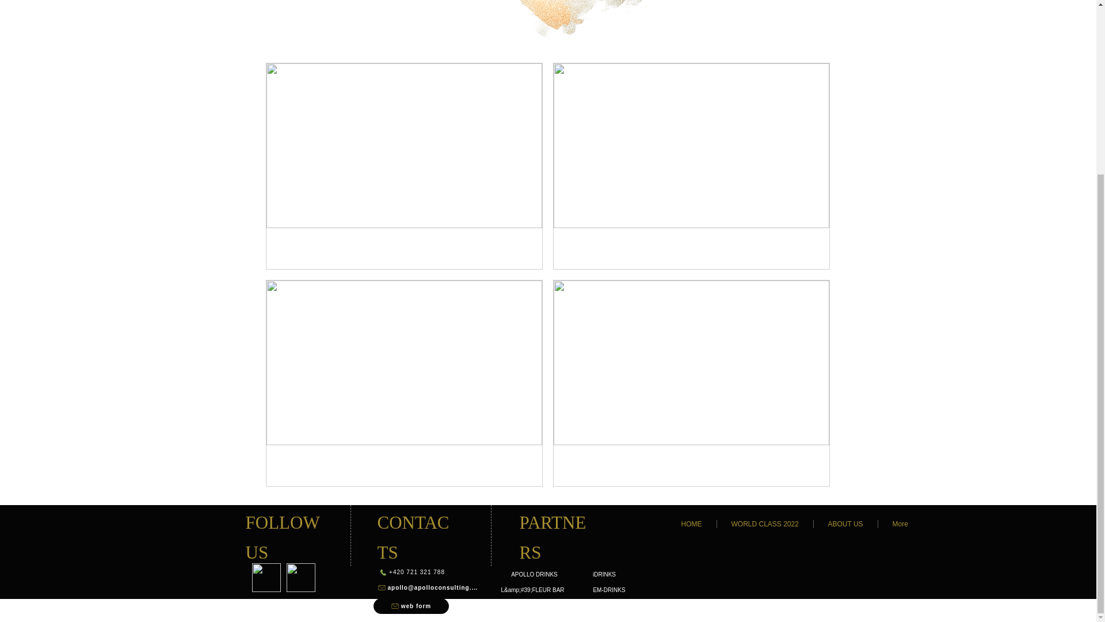  I want to click on APOLLO DRINKS, so click(535, 575).